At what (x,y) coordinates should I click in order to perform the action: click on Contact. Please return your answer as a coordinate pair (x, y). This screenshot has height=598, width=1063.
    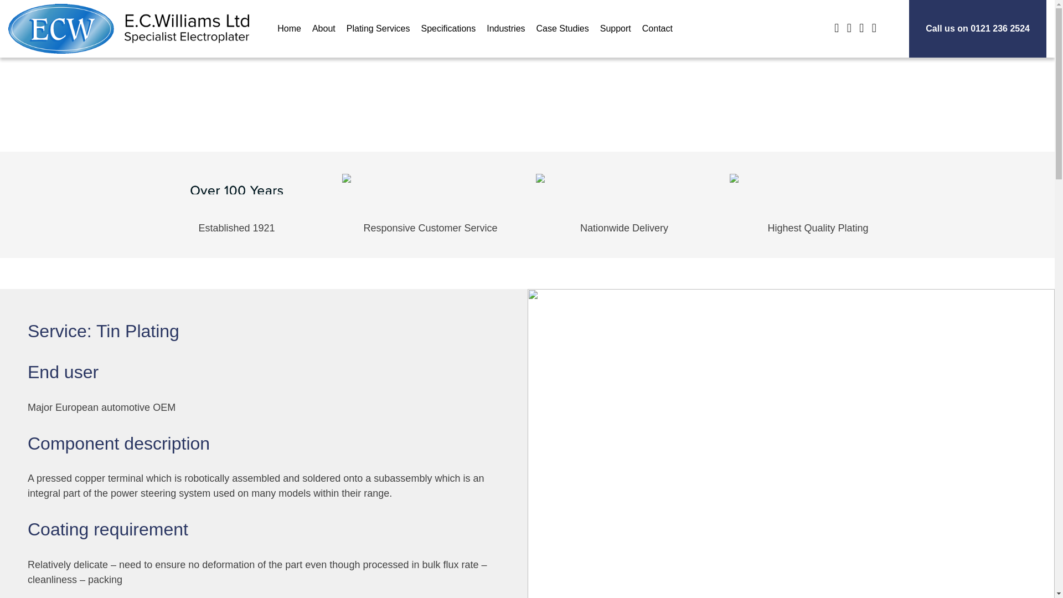
    Looking at the image, I should click on (657, 28).